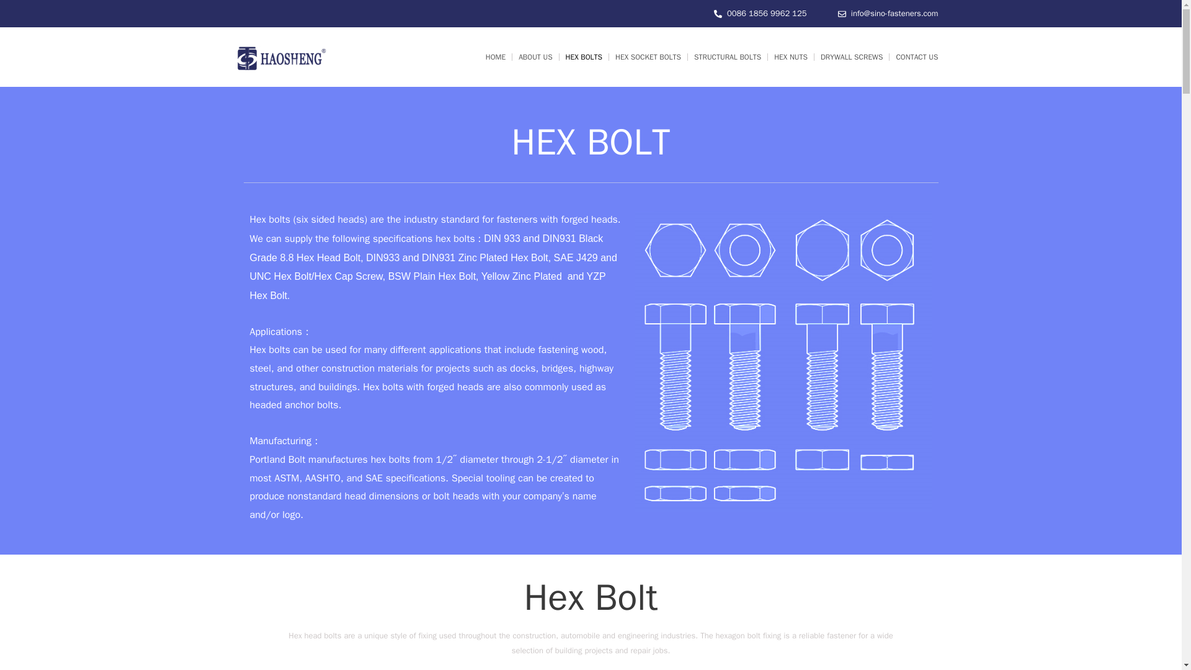 The image size is (1191, 670). I want to click on HEX NUTS, so click(790, 56).